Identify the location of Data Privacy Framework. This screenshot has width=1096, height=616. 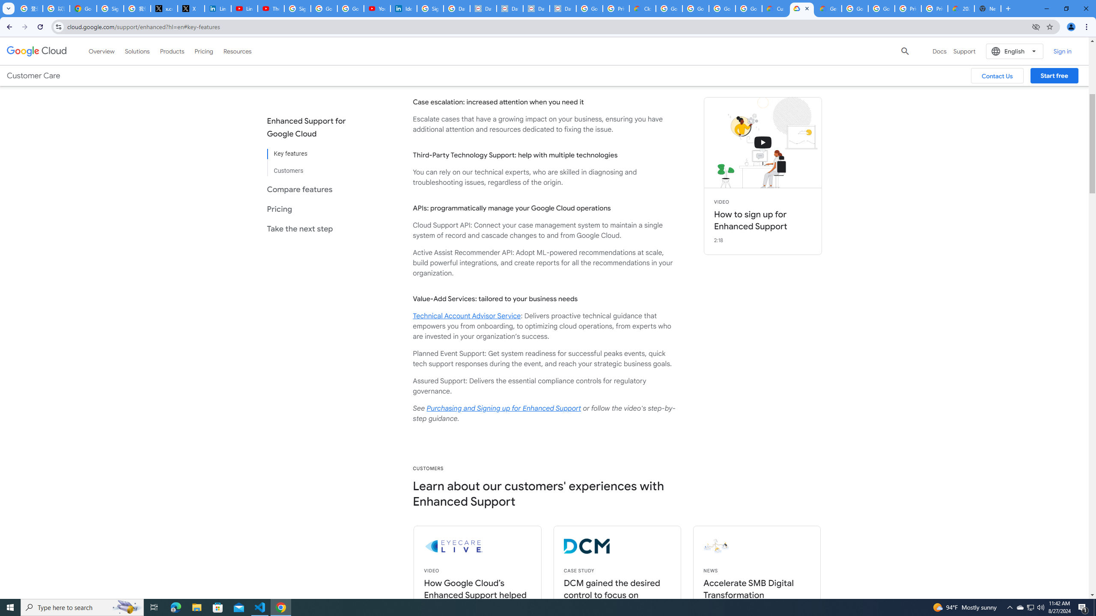
(510, 9).